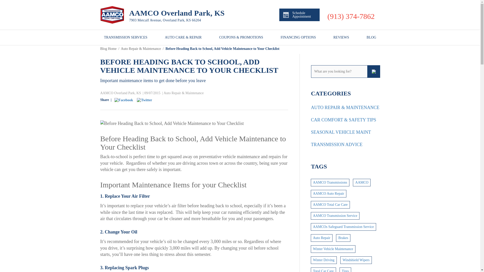  Describe the element at coordinates (299, 15) in the screenshot. I see `Schedule Appointment` at that location.